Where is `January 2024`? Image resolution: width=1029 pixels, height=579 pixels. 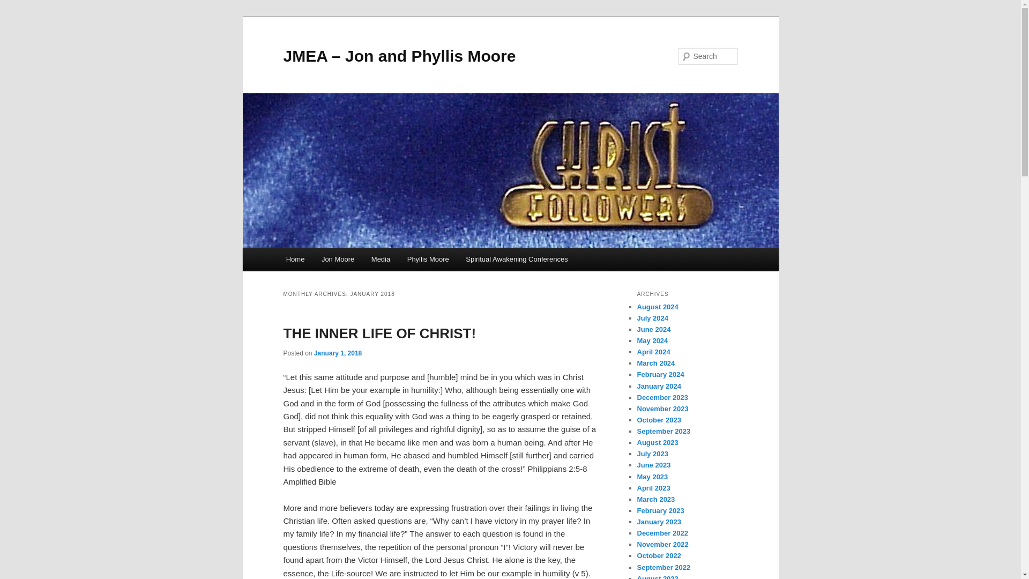
January 2024 is located at coordinates (658, 386).